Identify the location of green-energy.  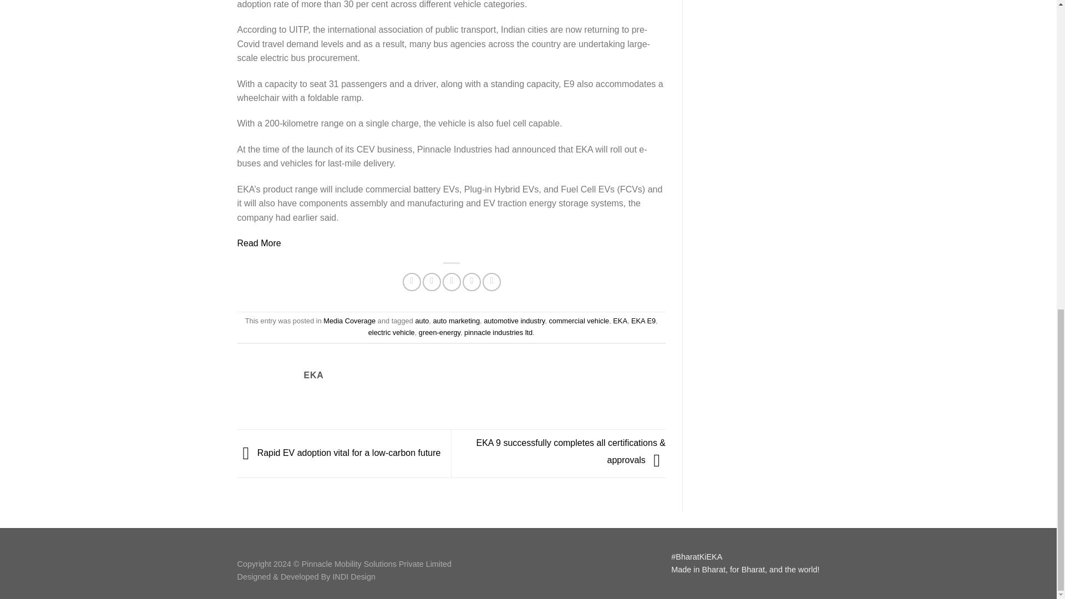
(439, 332).